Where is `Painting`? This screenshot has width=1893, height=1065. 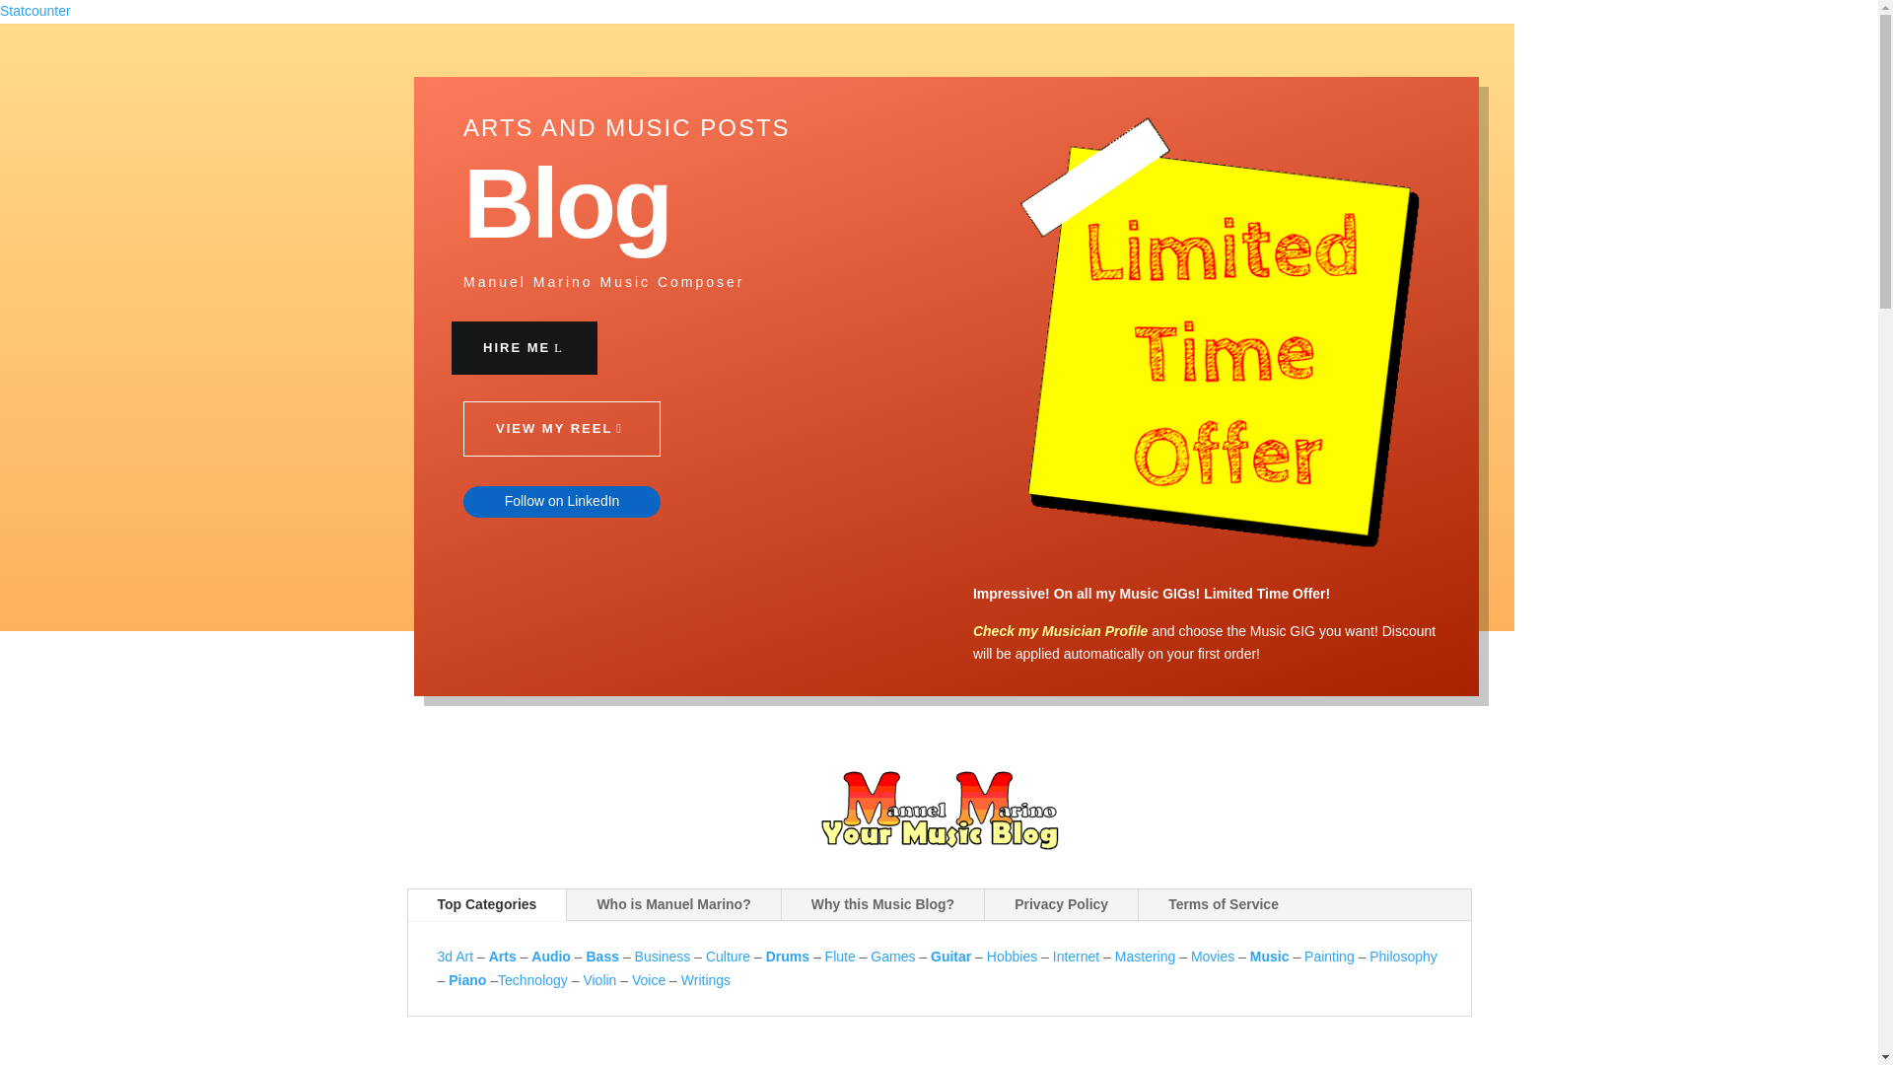
Painting is located at coordinates (1329, 957).